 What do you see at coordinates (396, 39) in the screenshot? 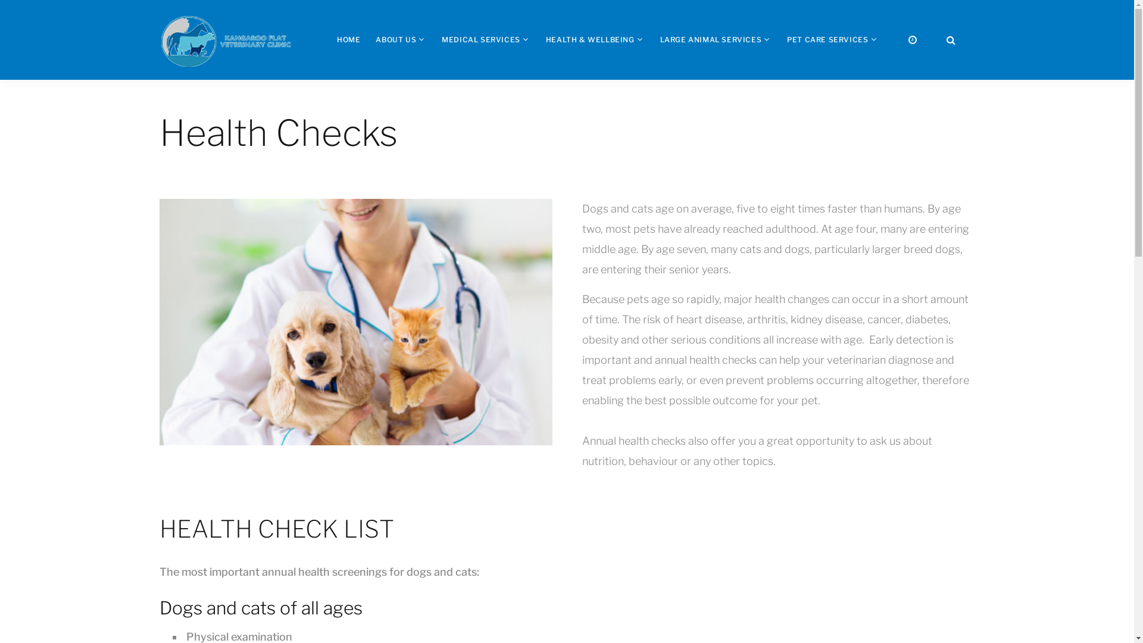
I see `ABOUT US` at bounding box center [396, 39].